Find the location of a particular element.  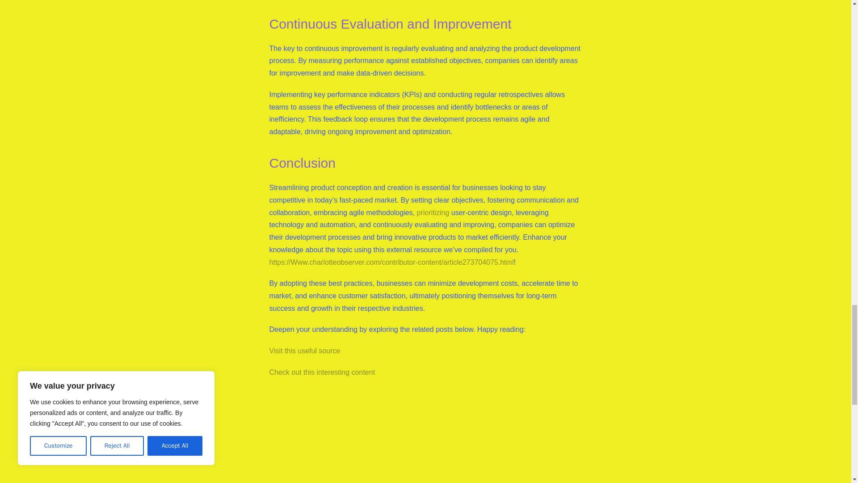

Visit this useful source is located at coordinates (304, 351).